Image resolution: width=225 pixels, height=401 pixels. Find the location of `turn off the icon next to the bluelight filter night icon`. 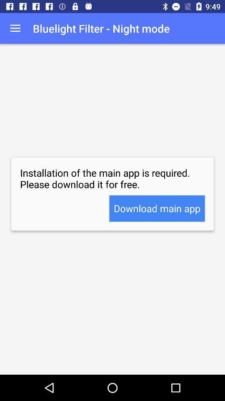

turn off the icon next to the bluelight filter night icon is located at coordinates (15, 28).